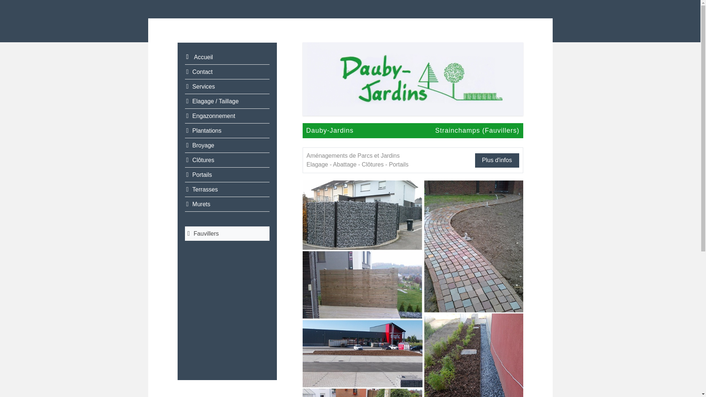  What do you see at coordinates (227, 190) in the screenshot?
I see `Terrasses` at bounding box center [227, 190].